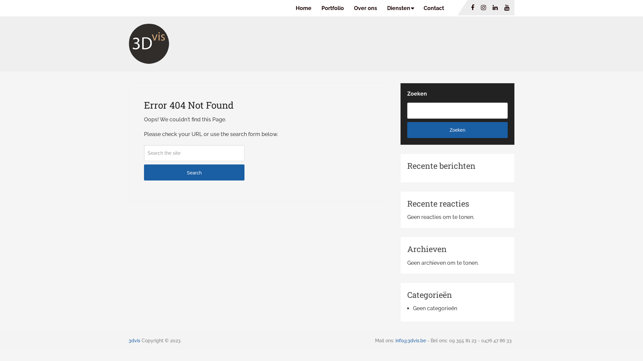  What do you see at coordinates (411, 341) in the screenshot?
I see `info@3dvis.be` at bounding box center [411, 341].